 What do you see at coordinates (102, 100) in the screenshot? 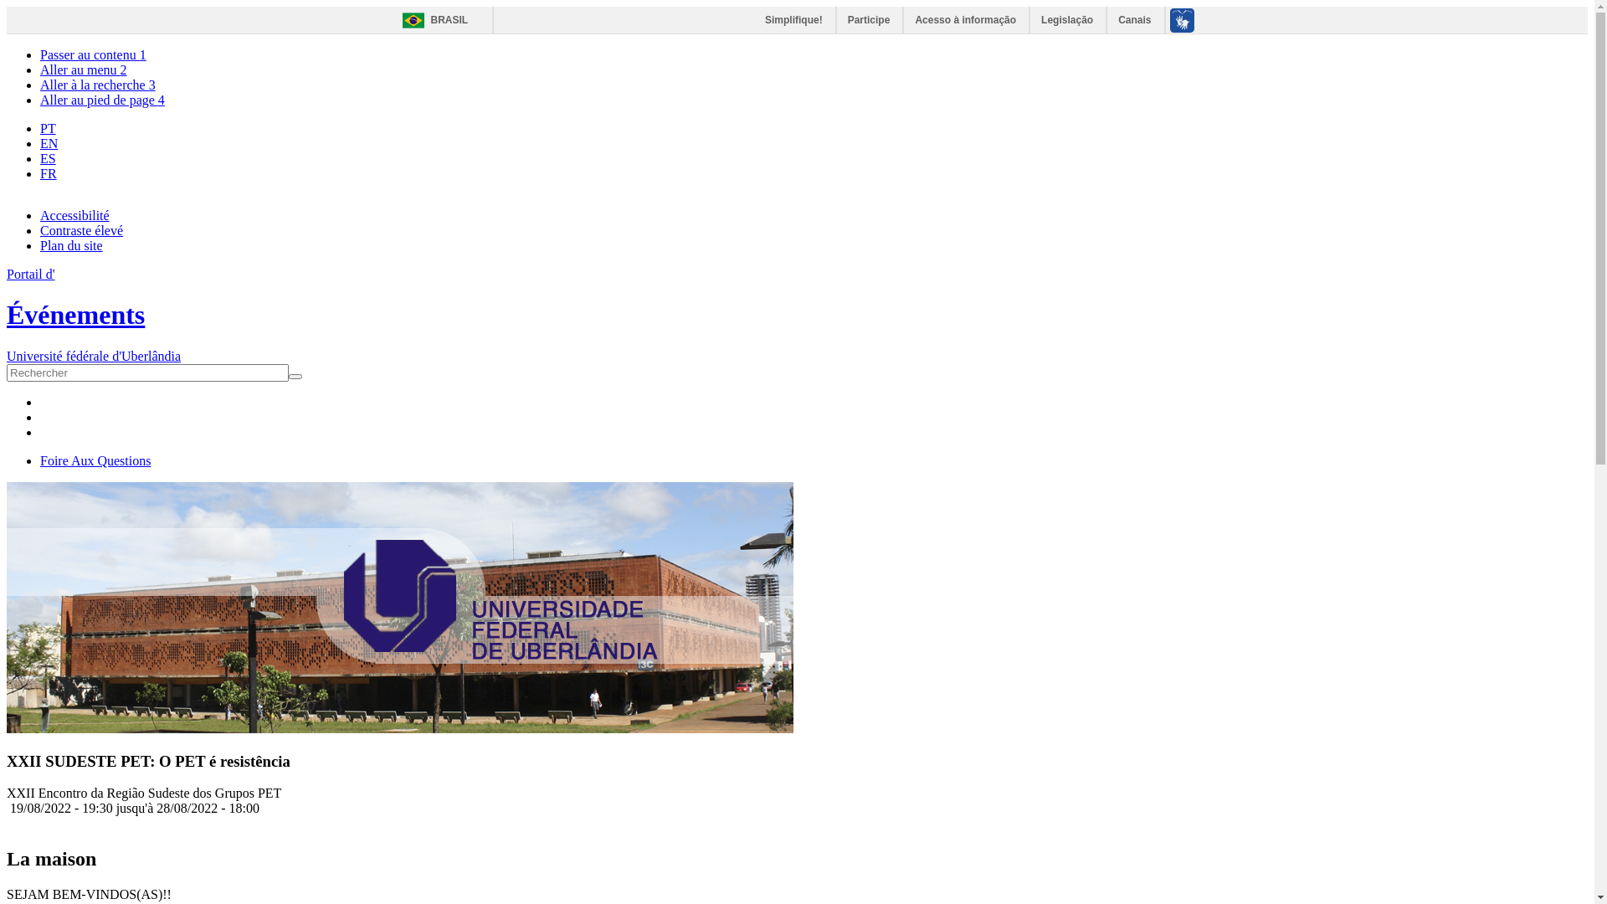
I see `Aller au pied de page 4` at bounding box center [102, 100].